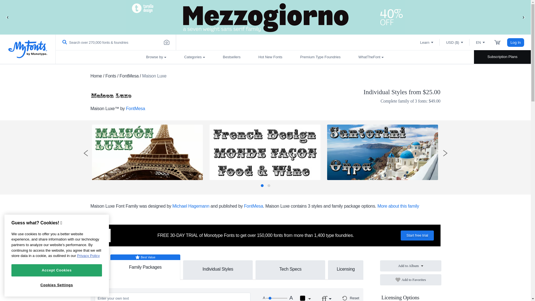 The width and height of the screenshot is (535, 301). Describe the element at coordinates (26, 10) in the screenshot. I see `Skip to content` at that location.